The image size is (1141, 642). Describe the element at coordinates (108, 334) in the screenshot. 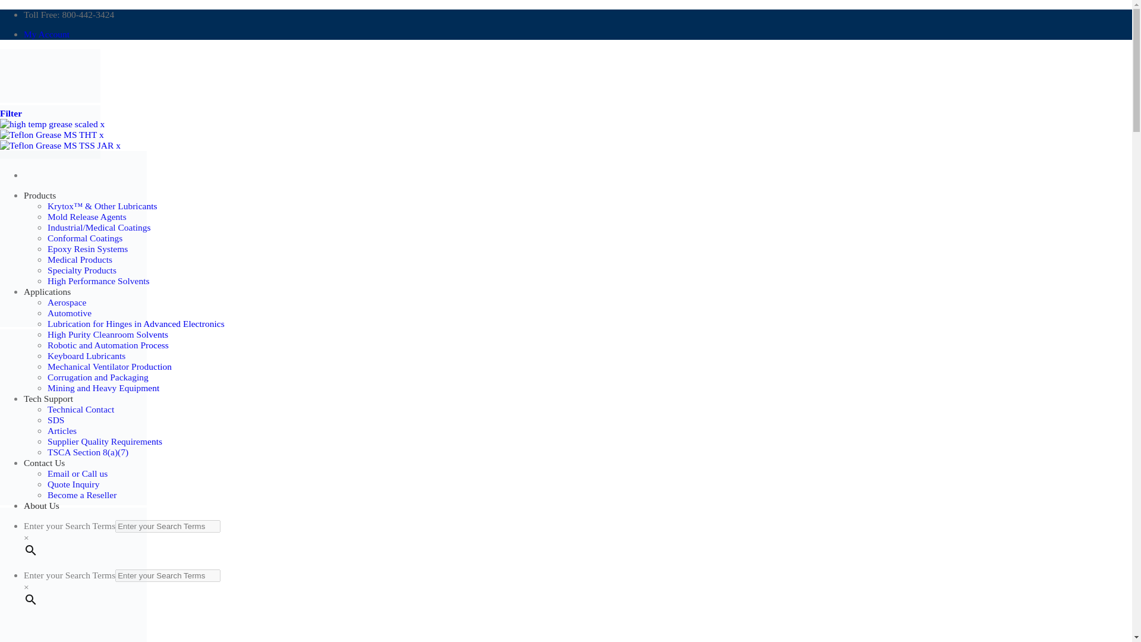

I see `High Purity Cleanroom Solvents` at that location.